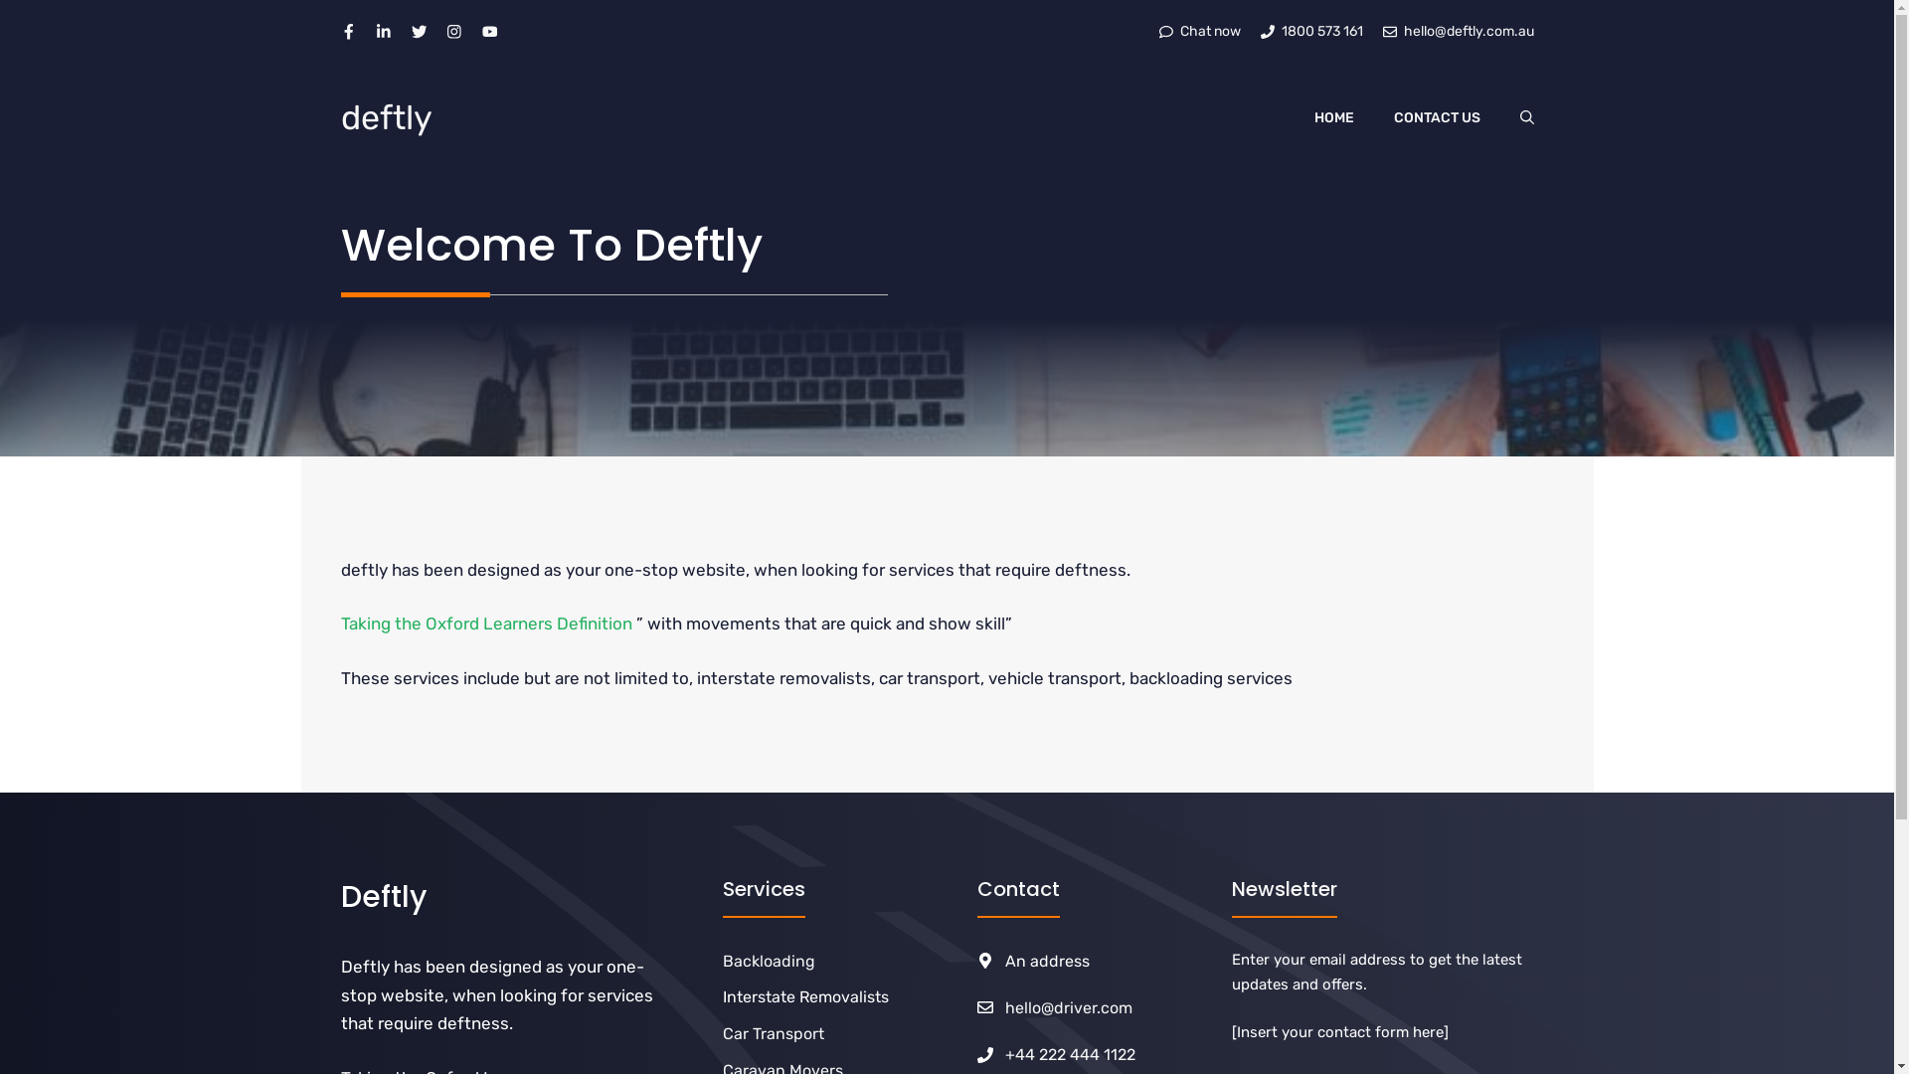 The image size is (1909, 1074). Describe the element at coordinates (1069, 1008) in the screenshot. I see `hello@driver.com` at that location.